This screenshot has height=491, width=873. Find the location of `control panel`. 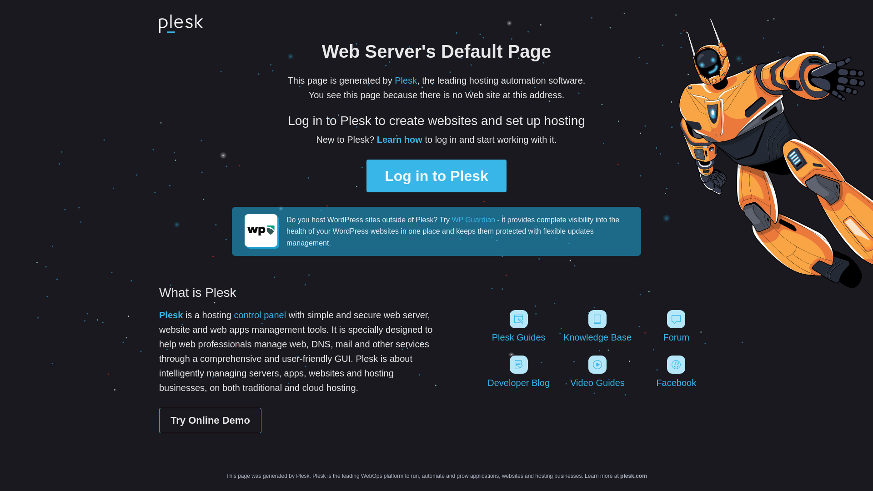

control panel is located at coordinates (260, 315).